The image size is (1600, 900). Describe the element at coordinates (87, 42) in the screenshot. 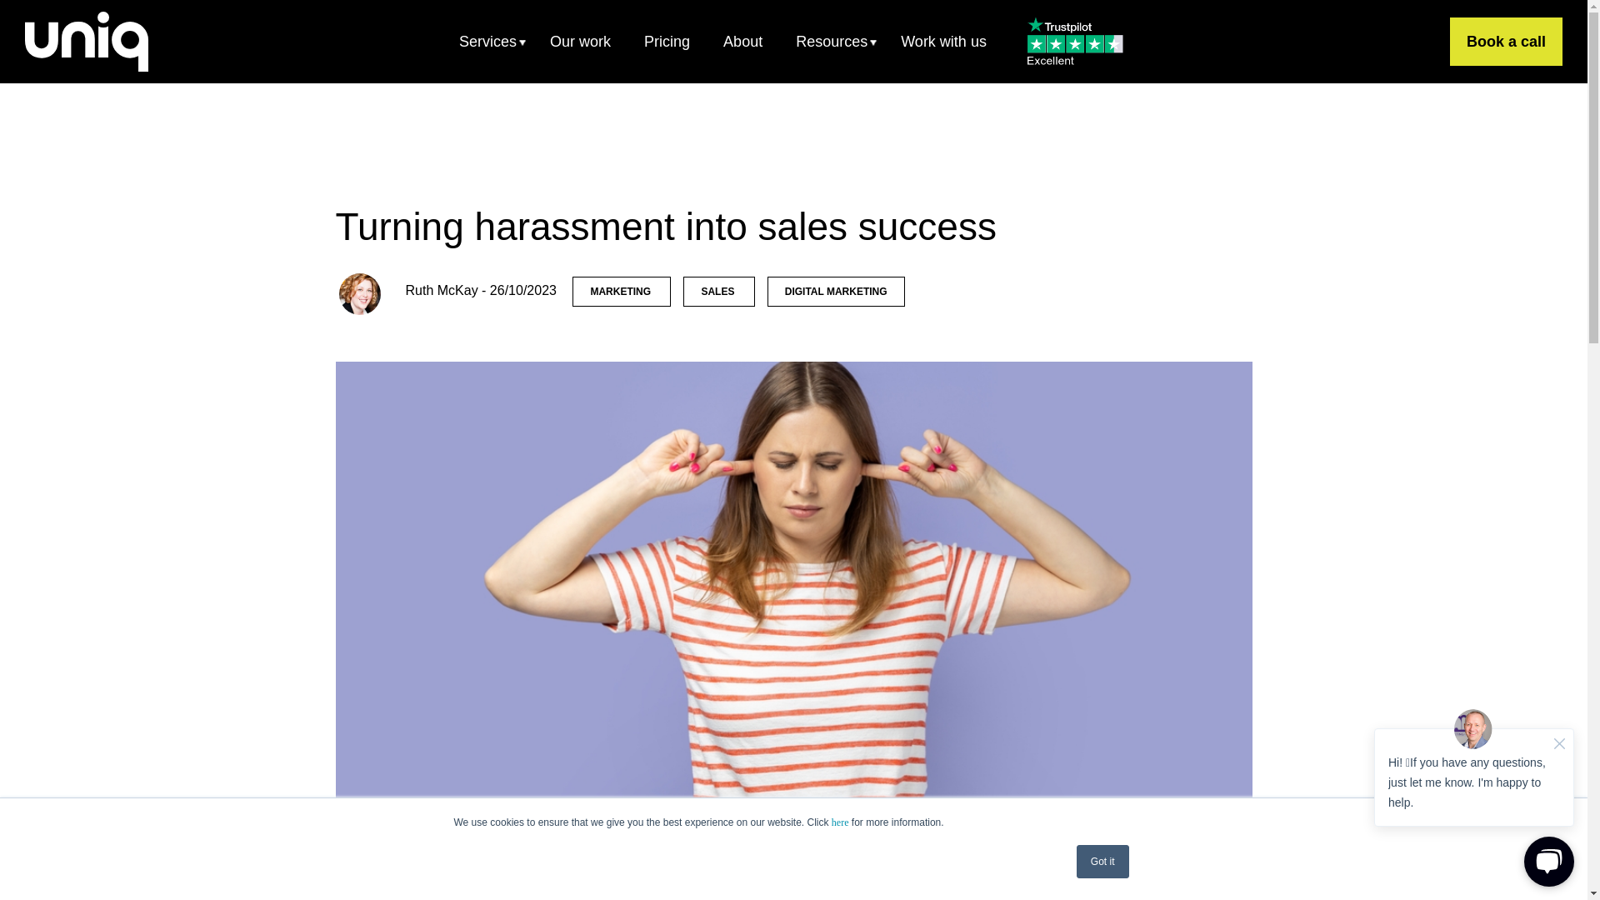

I see `uniq-sales-and-marketing` at that location.